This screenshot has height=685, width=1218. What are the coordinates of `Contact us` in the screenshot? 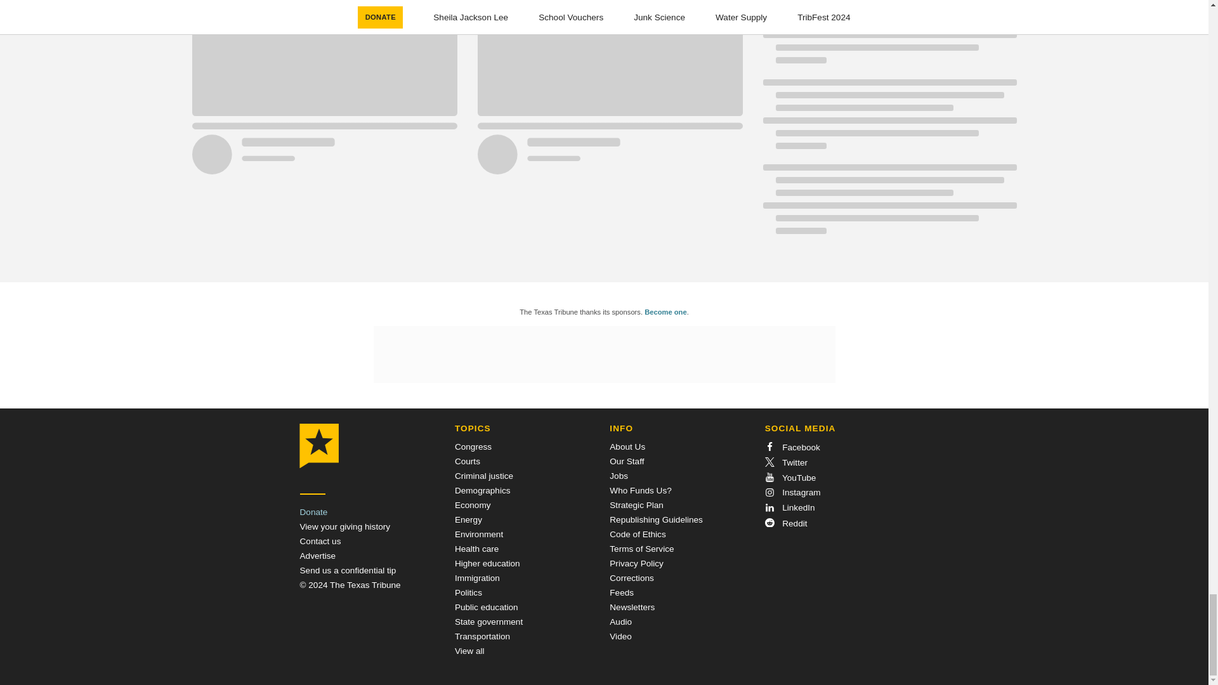 It's located at (320, 540).